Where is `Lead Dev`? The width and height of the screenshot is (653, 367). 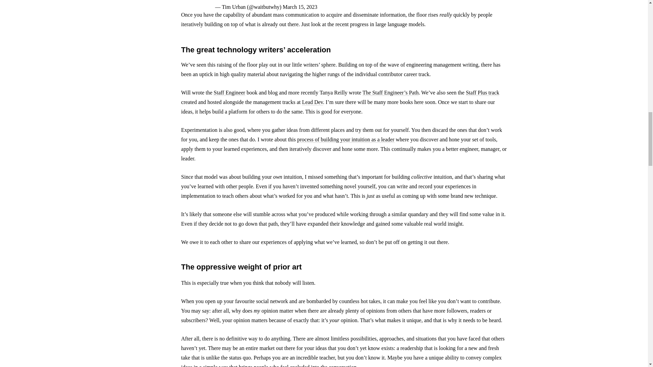
Lead Dev is located at coordinates (312, 102).